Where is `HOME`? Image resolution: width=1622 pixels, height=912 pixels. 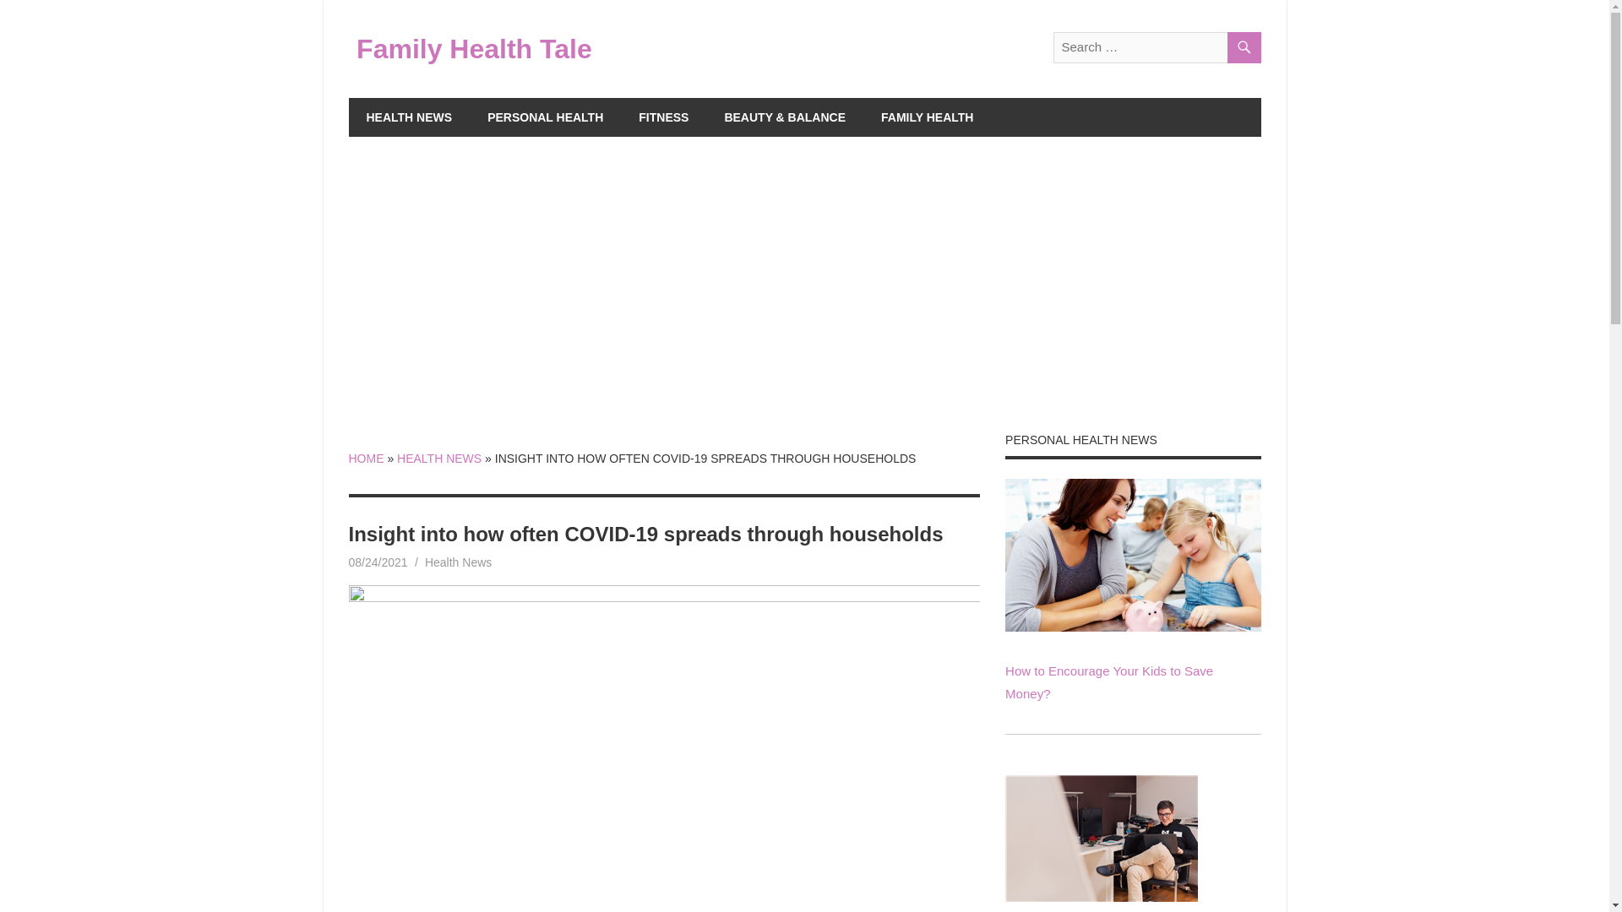
HOME is located at coordinates (365, 458).